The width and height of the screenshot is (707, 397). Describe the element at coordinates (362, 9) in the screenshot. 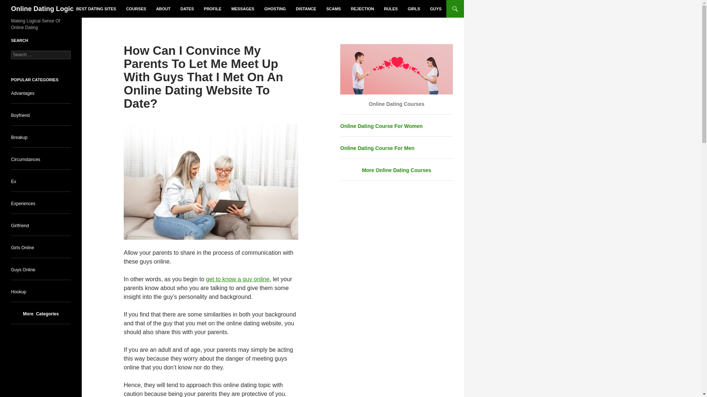

I see `REJECTION` at that location.